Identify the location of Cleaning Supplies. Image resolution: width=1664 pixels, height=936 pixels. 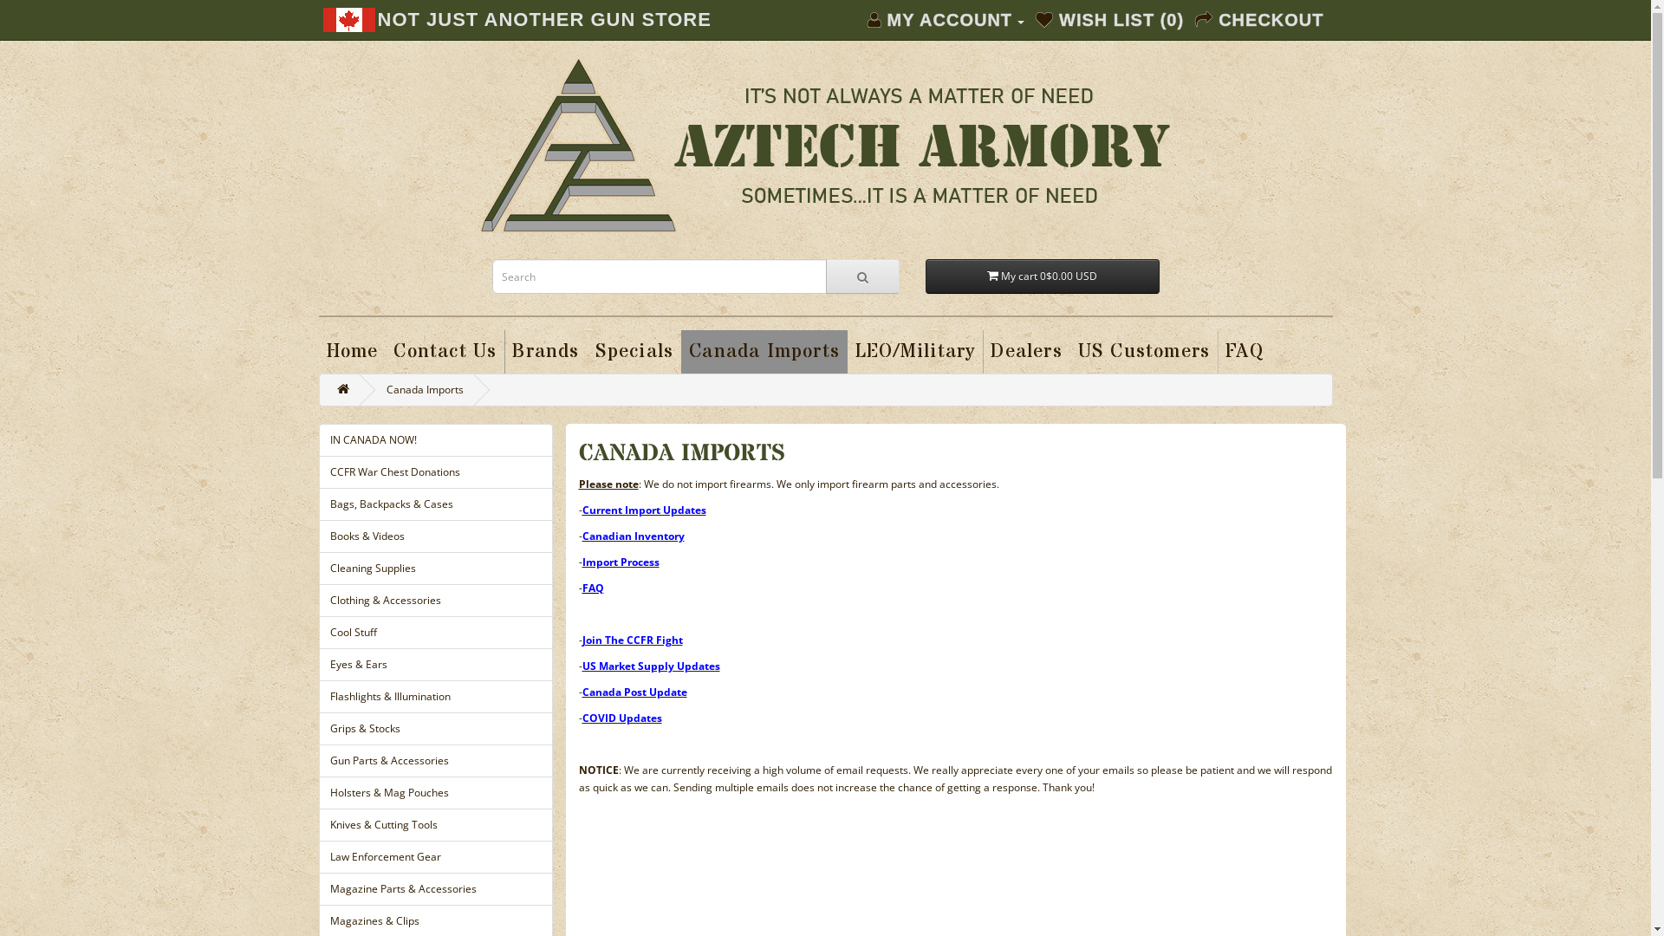
(436, 569).